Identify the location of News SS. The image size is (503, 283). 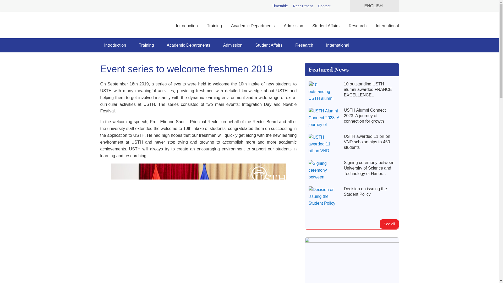
(389, 224).